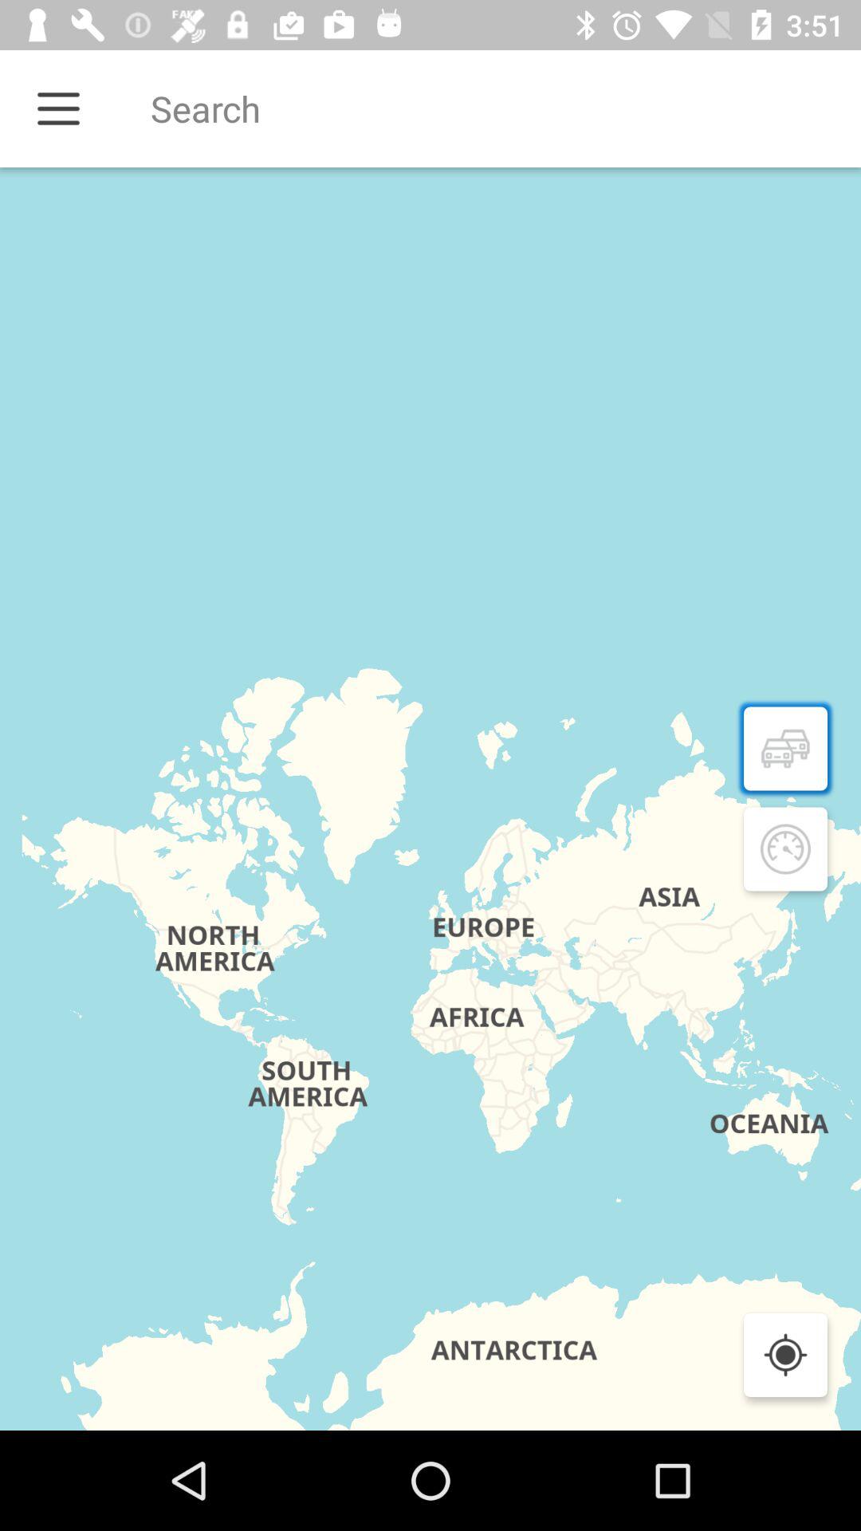 The image size is (861, 1531). What do you see at coordinates (59, 108) in the screenshot?
I see `options` at bounding box center [59, 108].